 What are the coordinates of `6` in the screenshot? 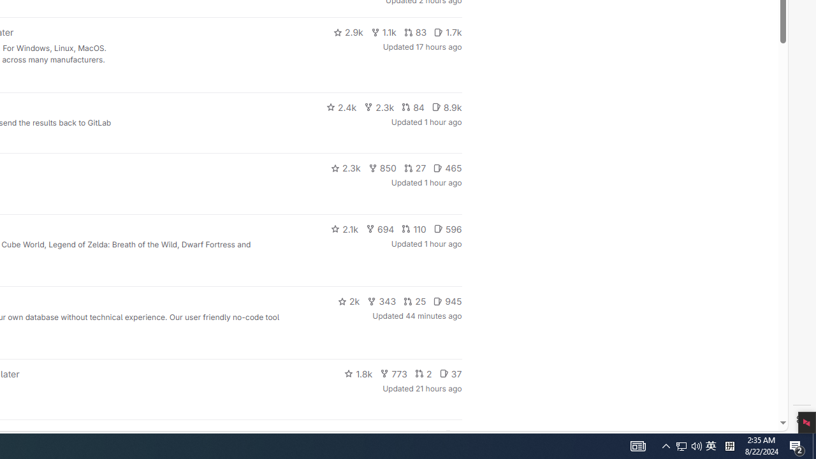 It's located at (453, 435).